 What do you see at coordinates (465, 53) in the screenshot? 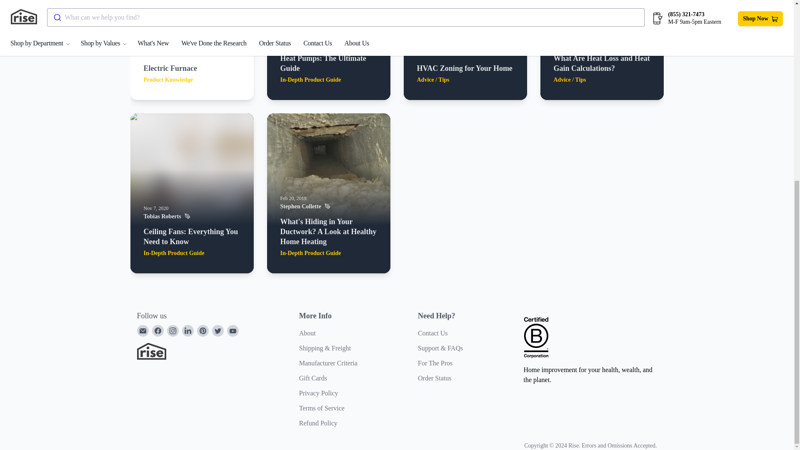
I see `Maria Saxton, Rise Writer` at bounding box center [465, 53].